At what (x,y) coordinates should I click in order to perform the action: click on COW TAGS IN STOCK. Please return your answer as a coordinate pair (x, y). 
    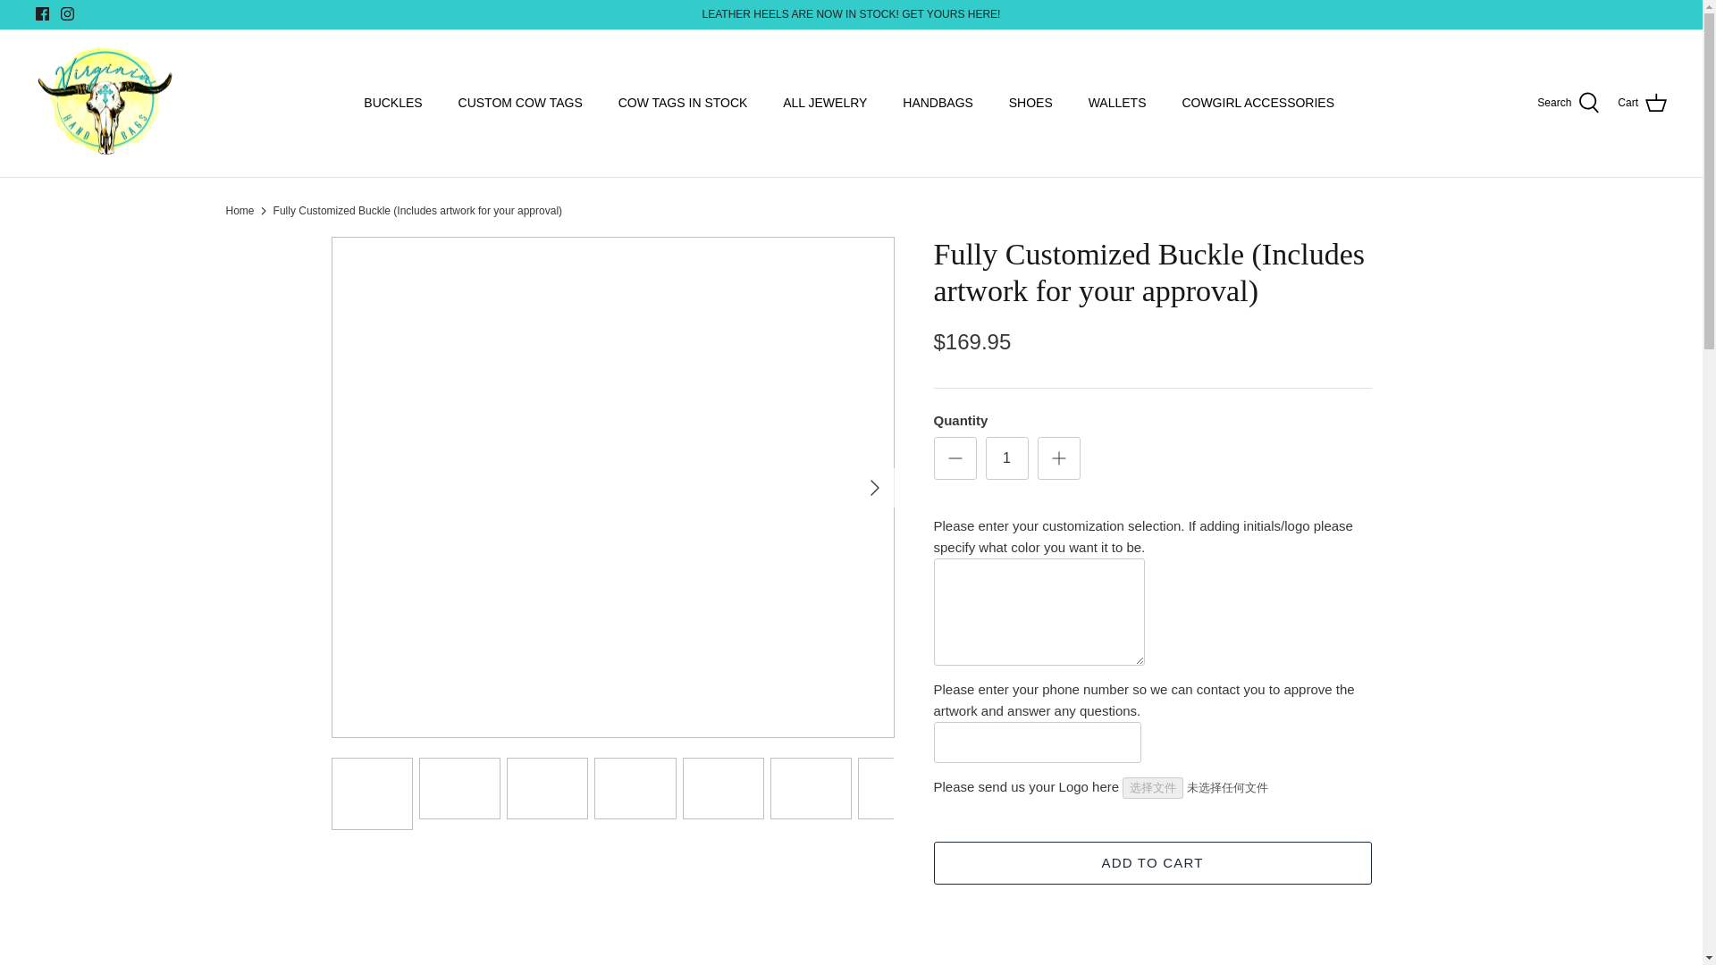
    Looking at the image, I should click on (683, 103).